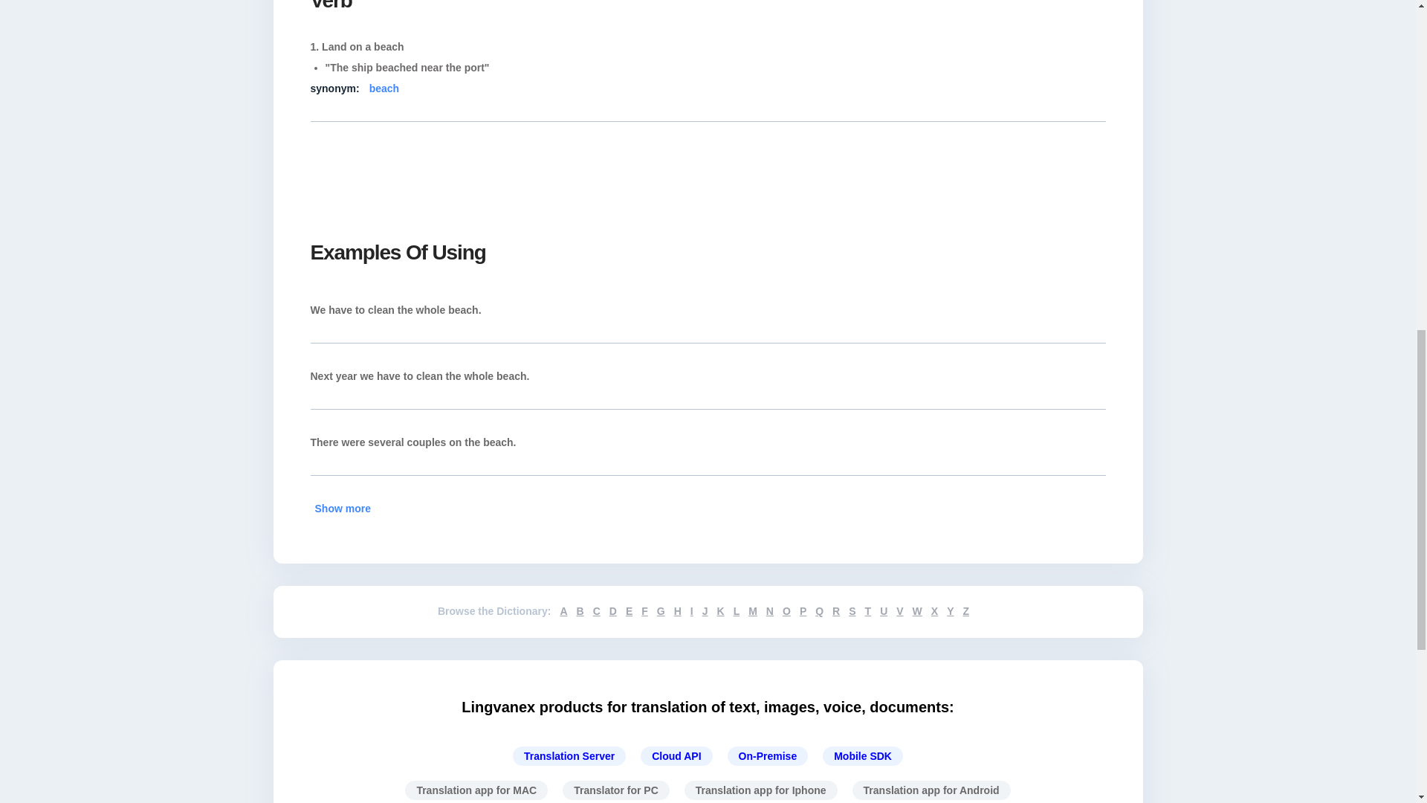  Describe the element at coordinates (899, 611) in the screenshot. I see `V` at that location.